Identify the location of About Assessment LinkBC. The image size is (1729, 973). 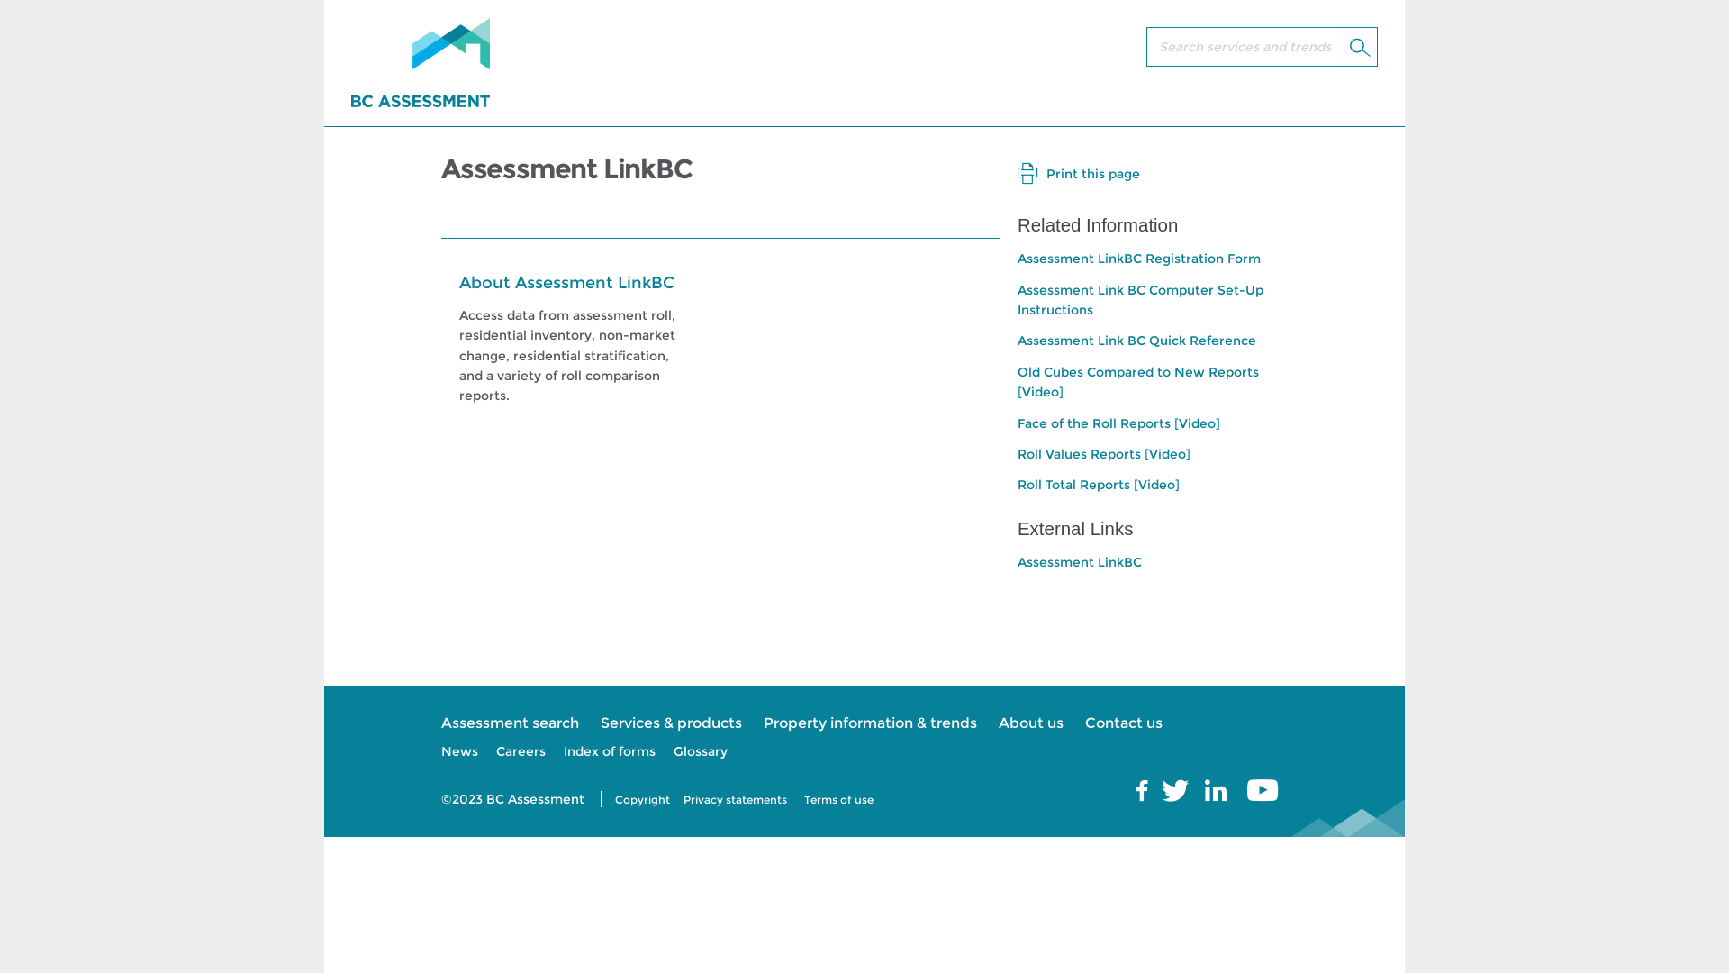
(567, 283).